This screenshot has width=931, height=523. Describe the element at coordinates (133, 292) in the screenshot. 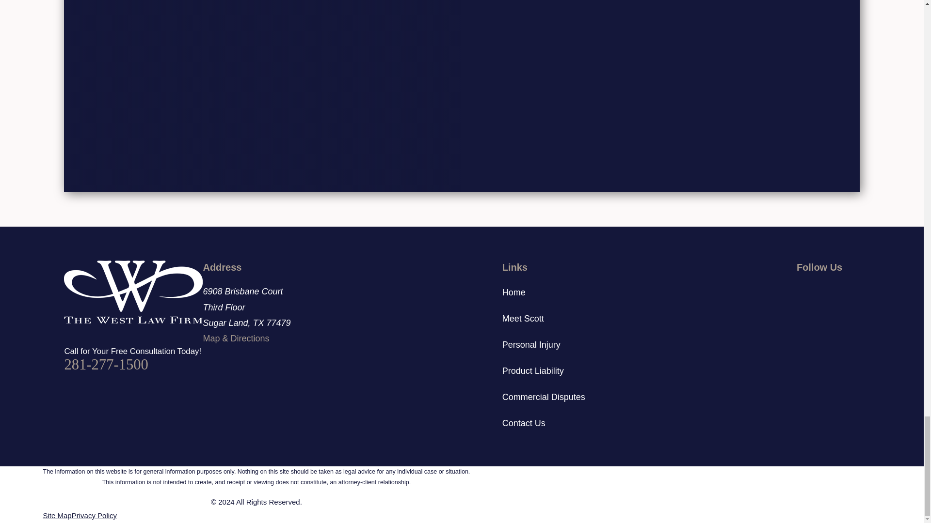

I see `Home` at that location.